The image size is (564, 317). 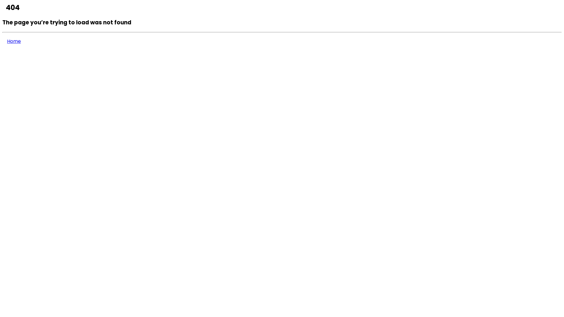 What do you see at coordinates (14, 41) in the screenshot?
I see `Home` at bounding box center [14, 41].